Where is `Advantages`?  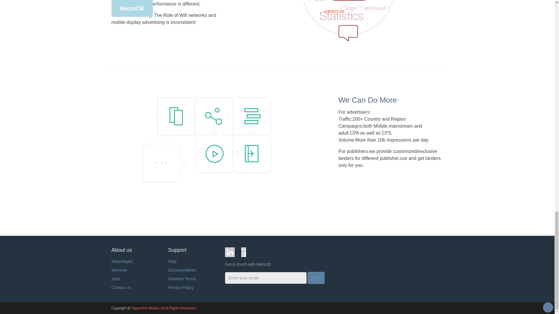
Advantages is located at coordinates (122, 261).